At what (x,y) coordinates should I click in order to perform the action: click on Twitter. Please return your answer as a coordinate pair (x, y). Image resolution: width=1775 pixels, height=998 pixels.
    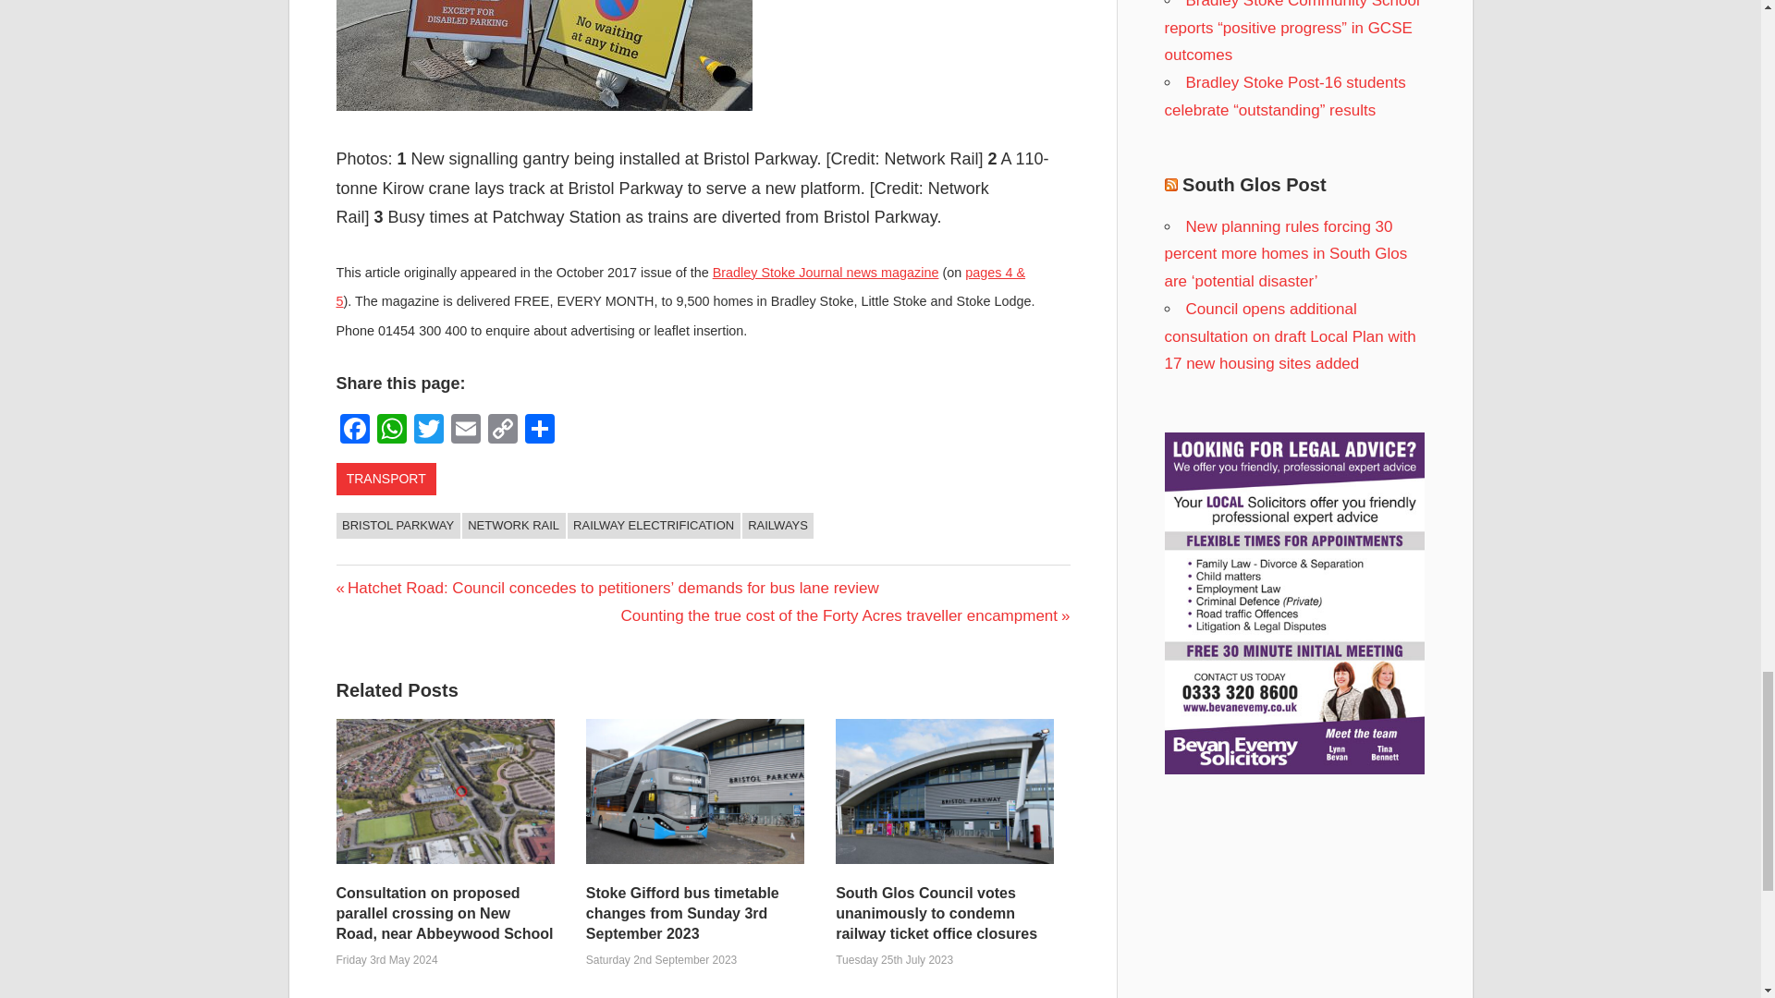
    Looking at the image, I should click on (428, 431).